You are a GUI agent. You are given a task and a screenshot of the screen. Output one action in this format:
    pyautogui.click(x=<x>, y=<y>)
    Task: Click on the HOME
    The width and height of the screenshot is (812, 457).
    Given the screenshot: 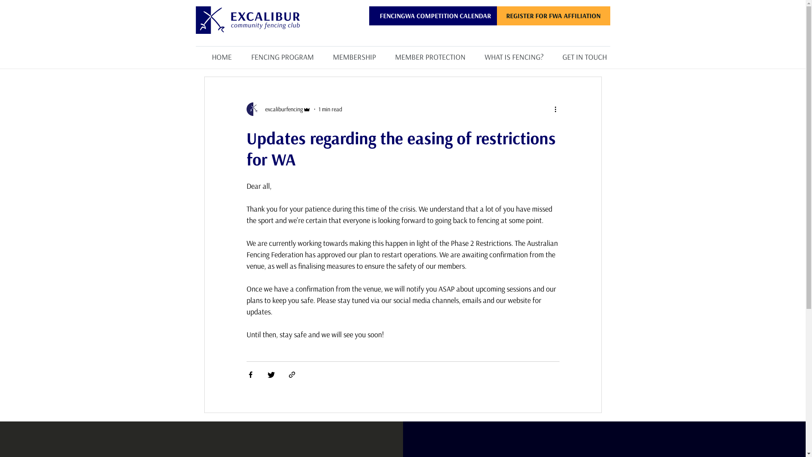 What is the action you would take?
    pyautogui.click(x=215, y=53)
    